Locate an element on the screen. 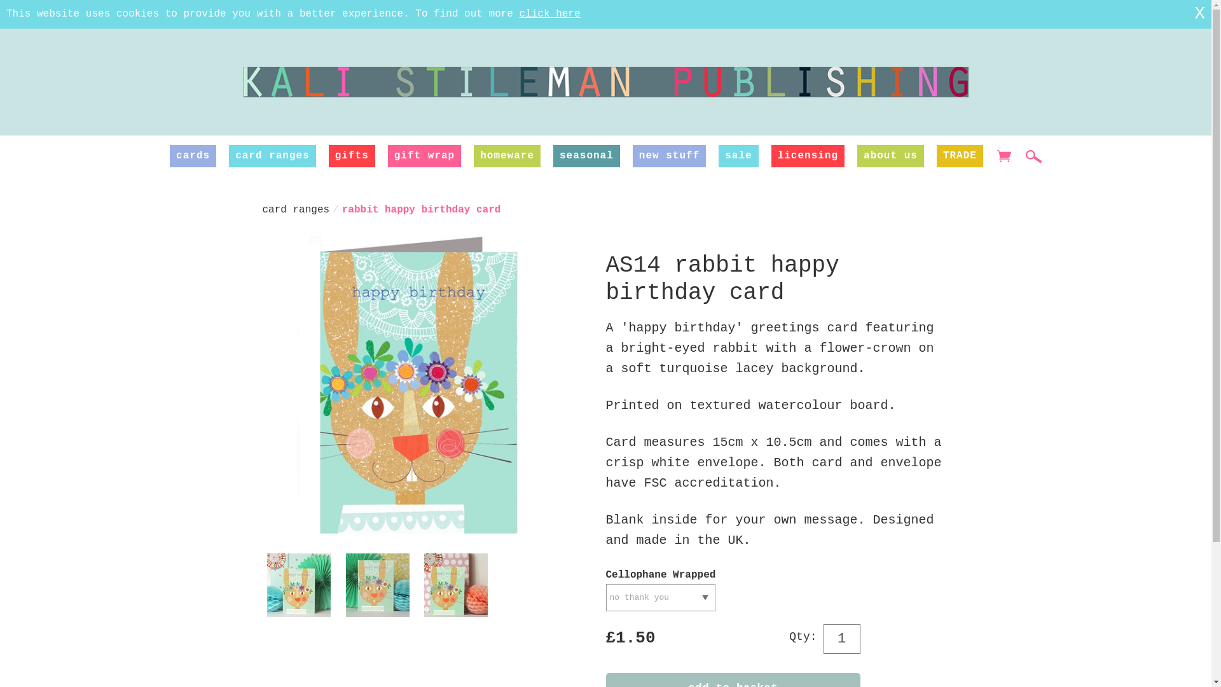 The image size is (1221, 687). click here is located at coordinates (550, 14).